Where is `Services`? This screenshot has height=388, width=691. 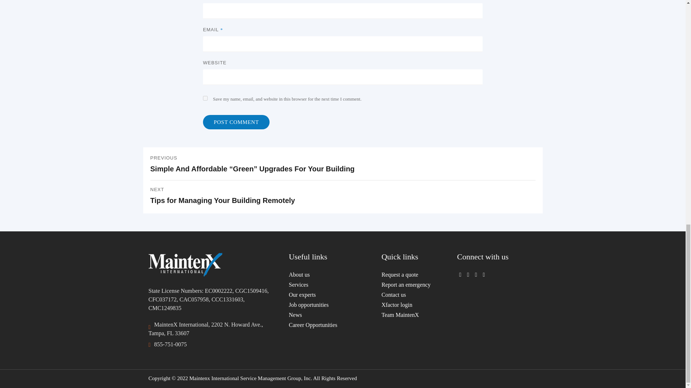 Services is located at coordinates (330, 285).